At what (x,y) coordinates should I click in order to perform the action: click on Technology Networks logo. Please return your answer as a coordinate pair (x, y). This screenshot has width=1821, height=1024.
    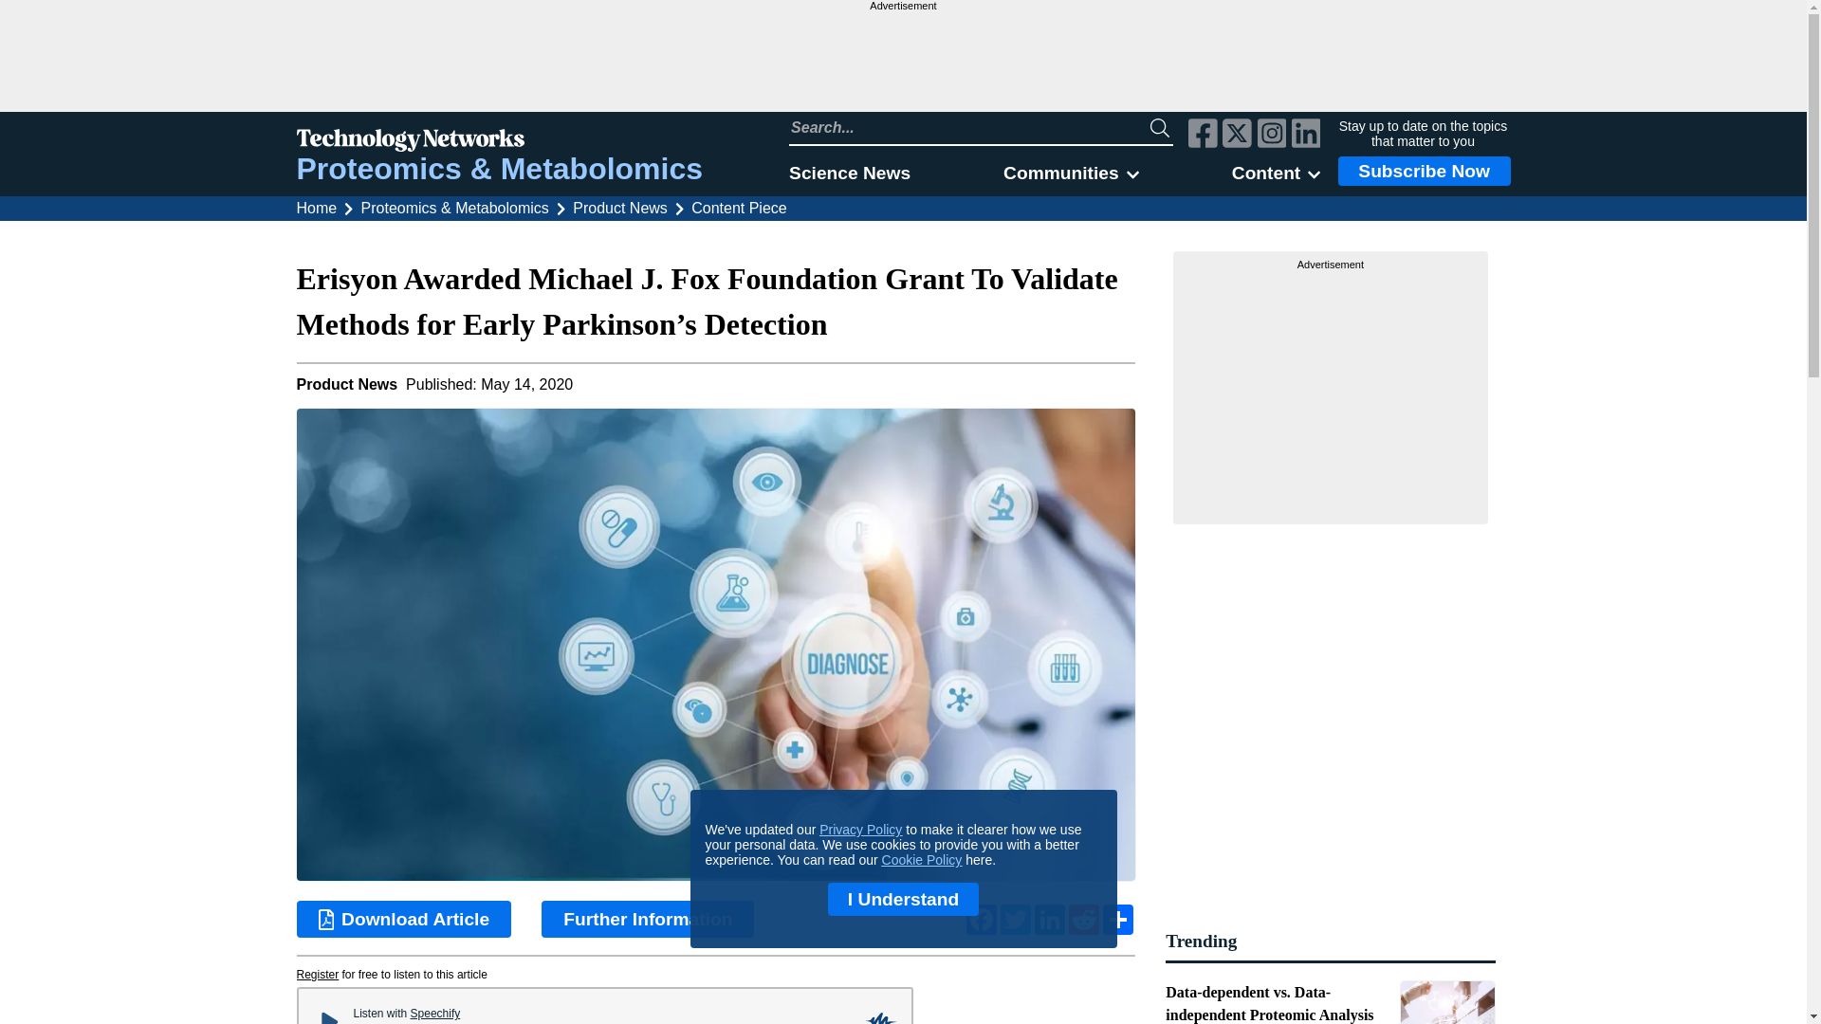
    Looking at the image, I should click on (499, 142).